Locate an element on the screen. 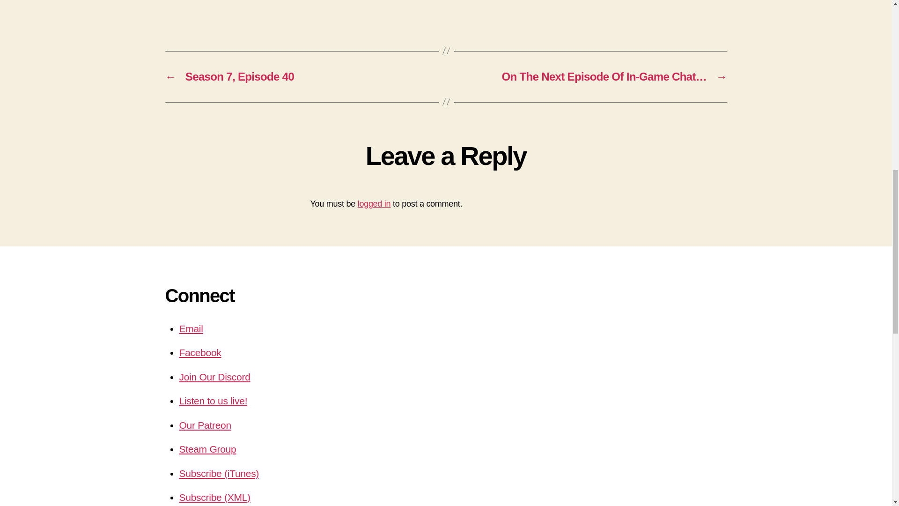 The width and height of the screenshot is (899, 506). Connect with us on Facebook. is located at coordinates (200, 352).